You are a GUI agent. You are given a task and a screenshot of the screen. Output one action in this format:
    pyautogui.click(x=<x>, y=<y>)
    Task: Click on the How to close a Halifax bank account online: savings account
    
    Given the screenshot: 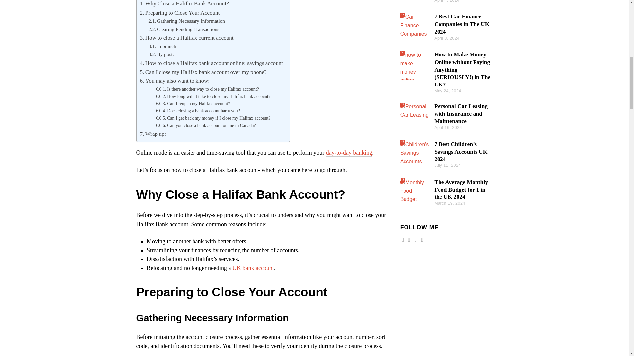 What is the action you would take?
    pyautogui.click(x=211, y=63)
    